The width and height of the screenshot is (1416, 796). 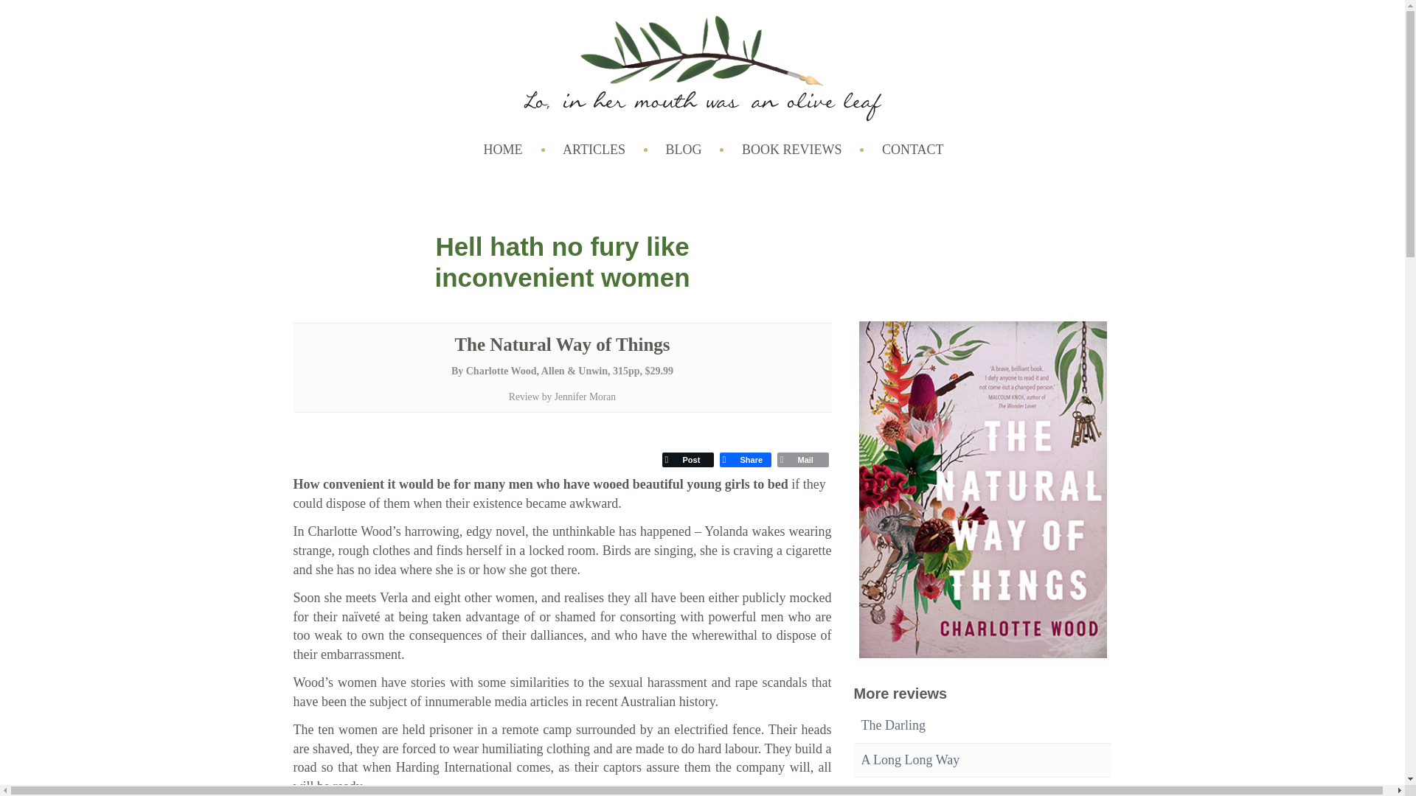 I want to click on The Darling, so click(x=893, y=725).